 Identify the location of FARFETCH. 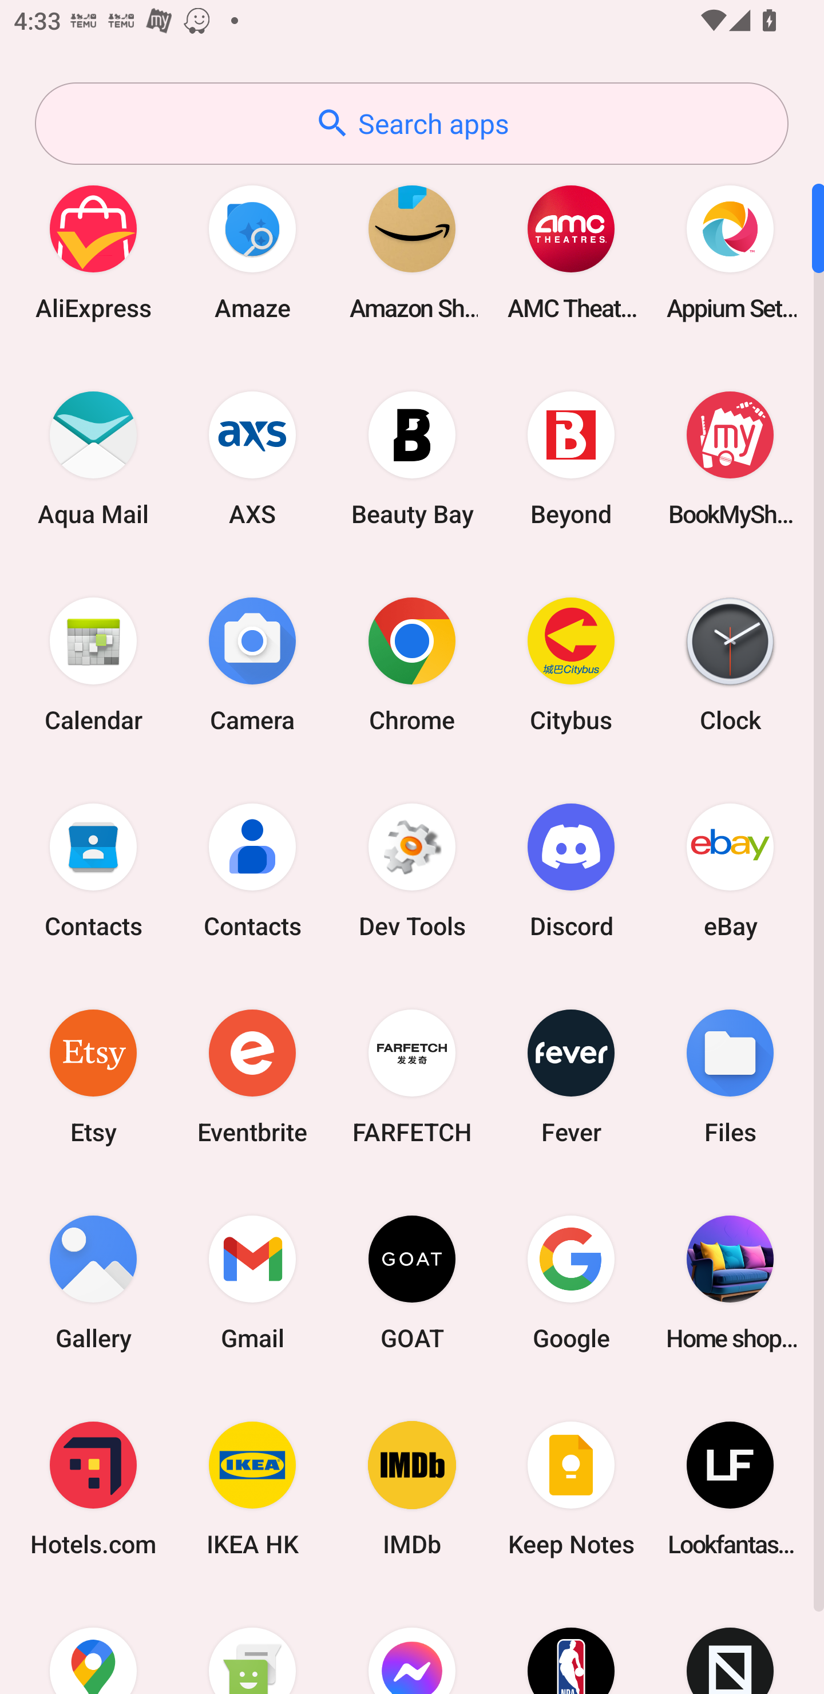
(412, 1076).